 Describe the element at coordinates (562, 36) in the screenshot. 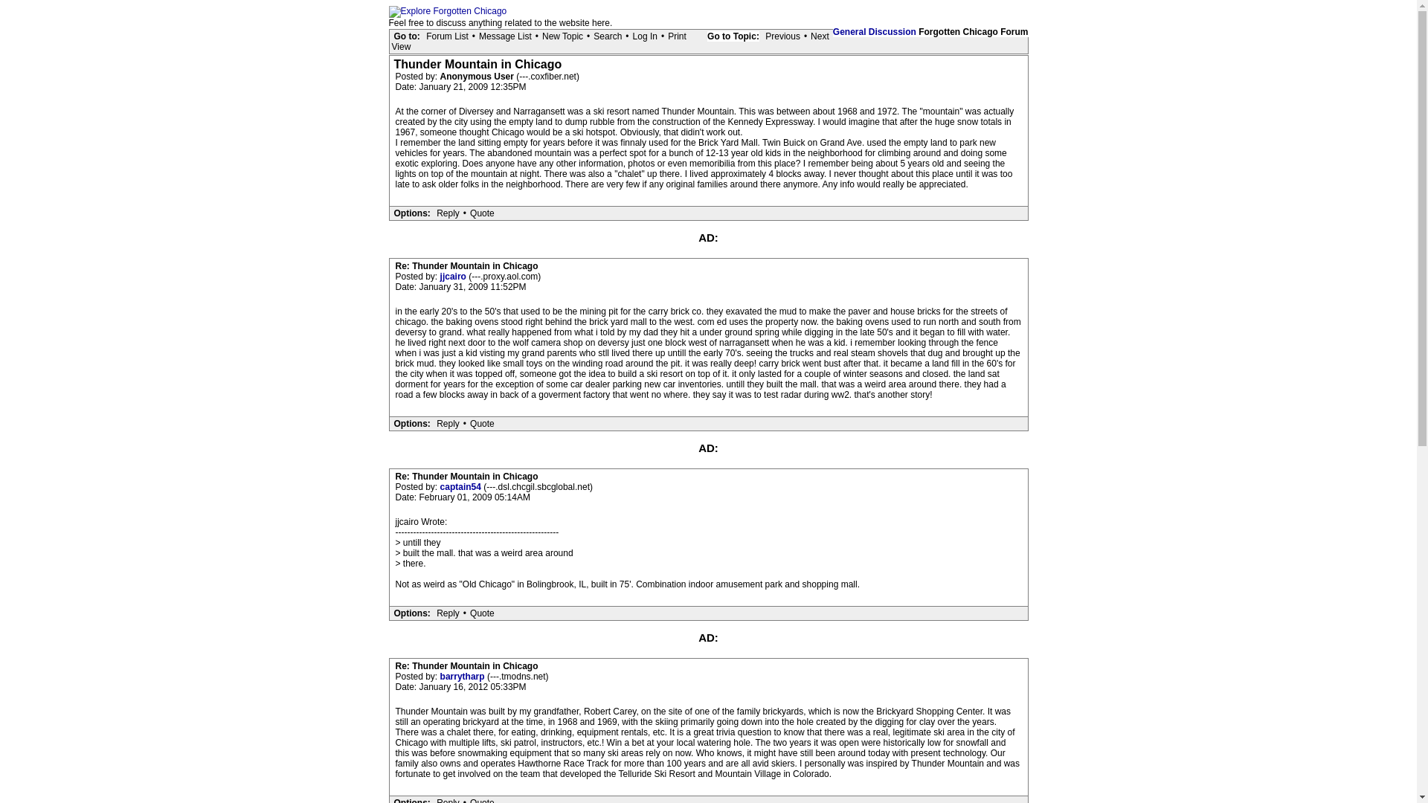

I see `New Topic` at that location.